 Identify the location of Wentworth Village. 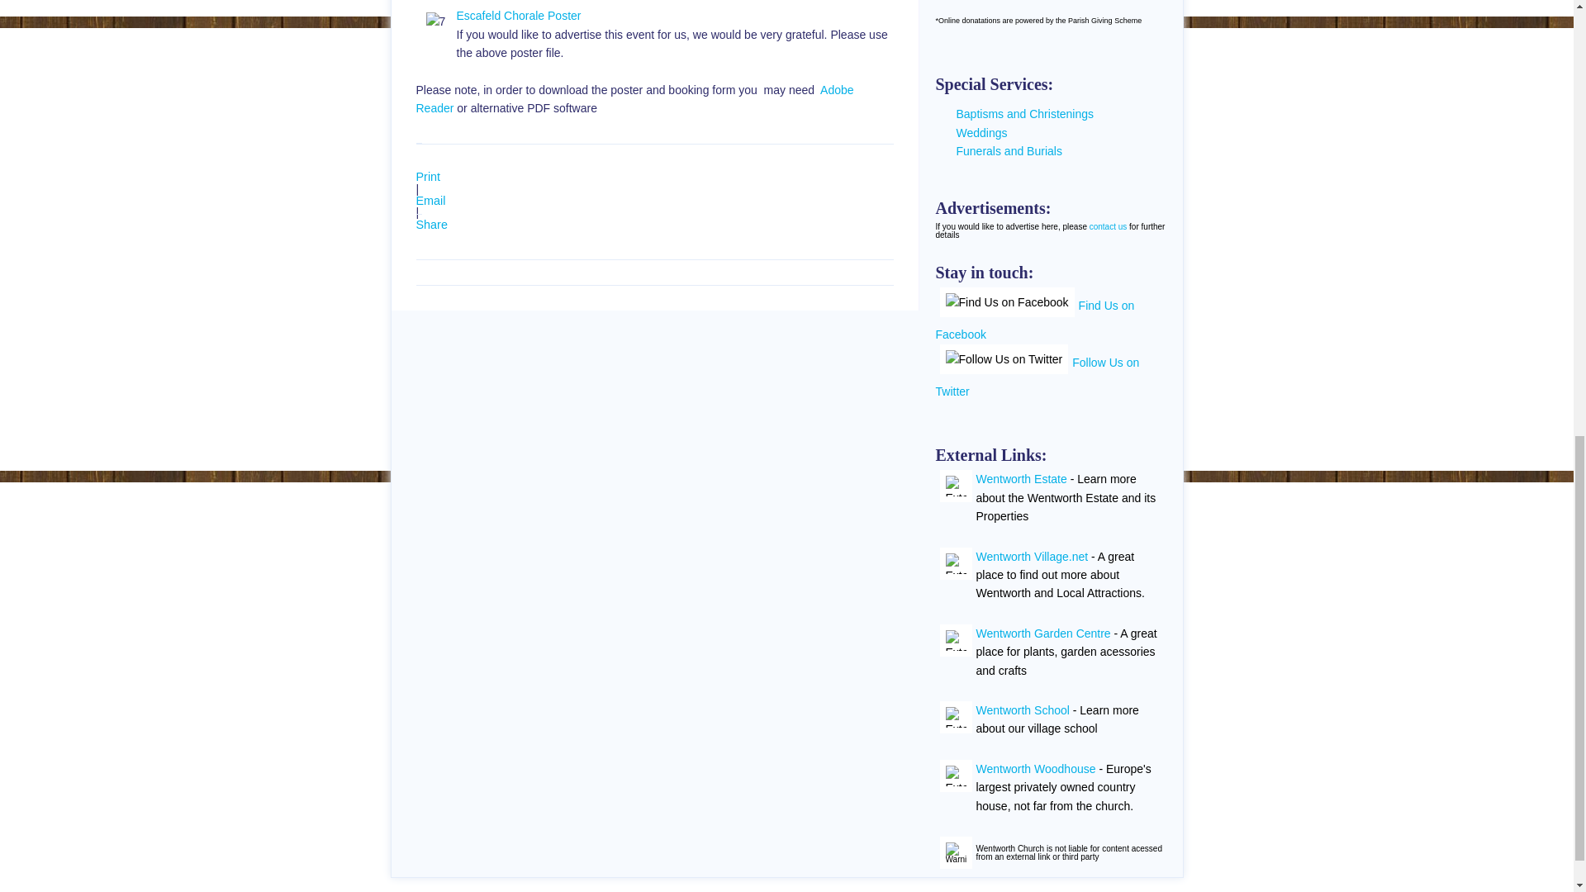
(956, 563).